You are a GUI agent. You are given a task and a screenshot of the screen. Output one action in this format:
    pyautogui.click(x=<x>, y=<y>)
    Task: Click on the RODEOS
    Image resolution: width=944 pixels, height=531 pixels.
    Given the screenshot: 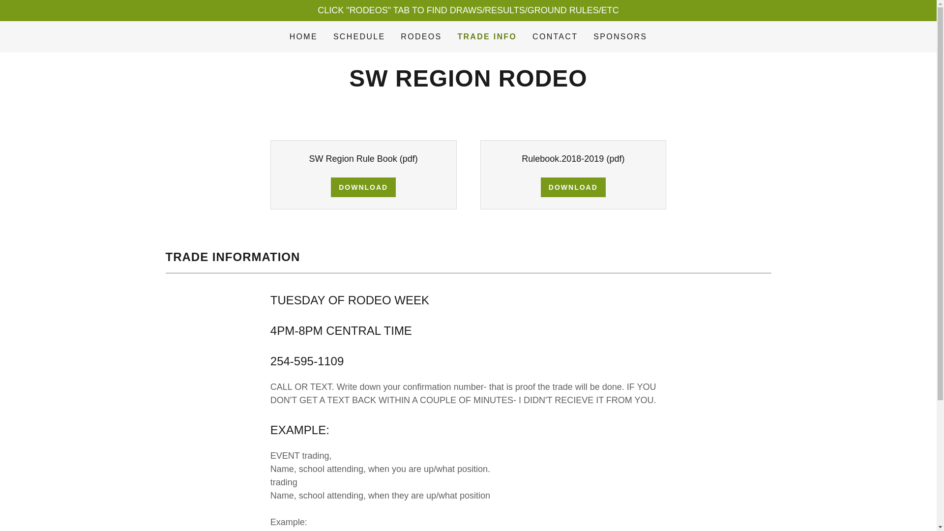 What is the action you would take?
    pyautogui.click(x=421, y=36)
    